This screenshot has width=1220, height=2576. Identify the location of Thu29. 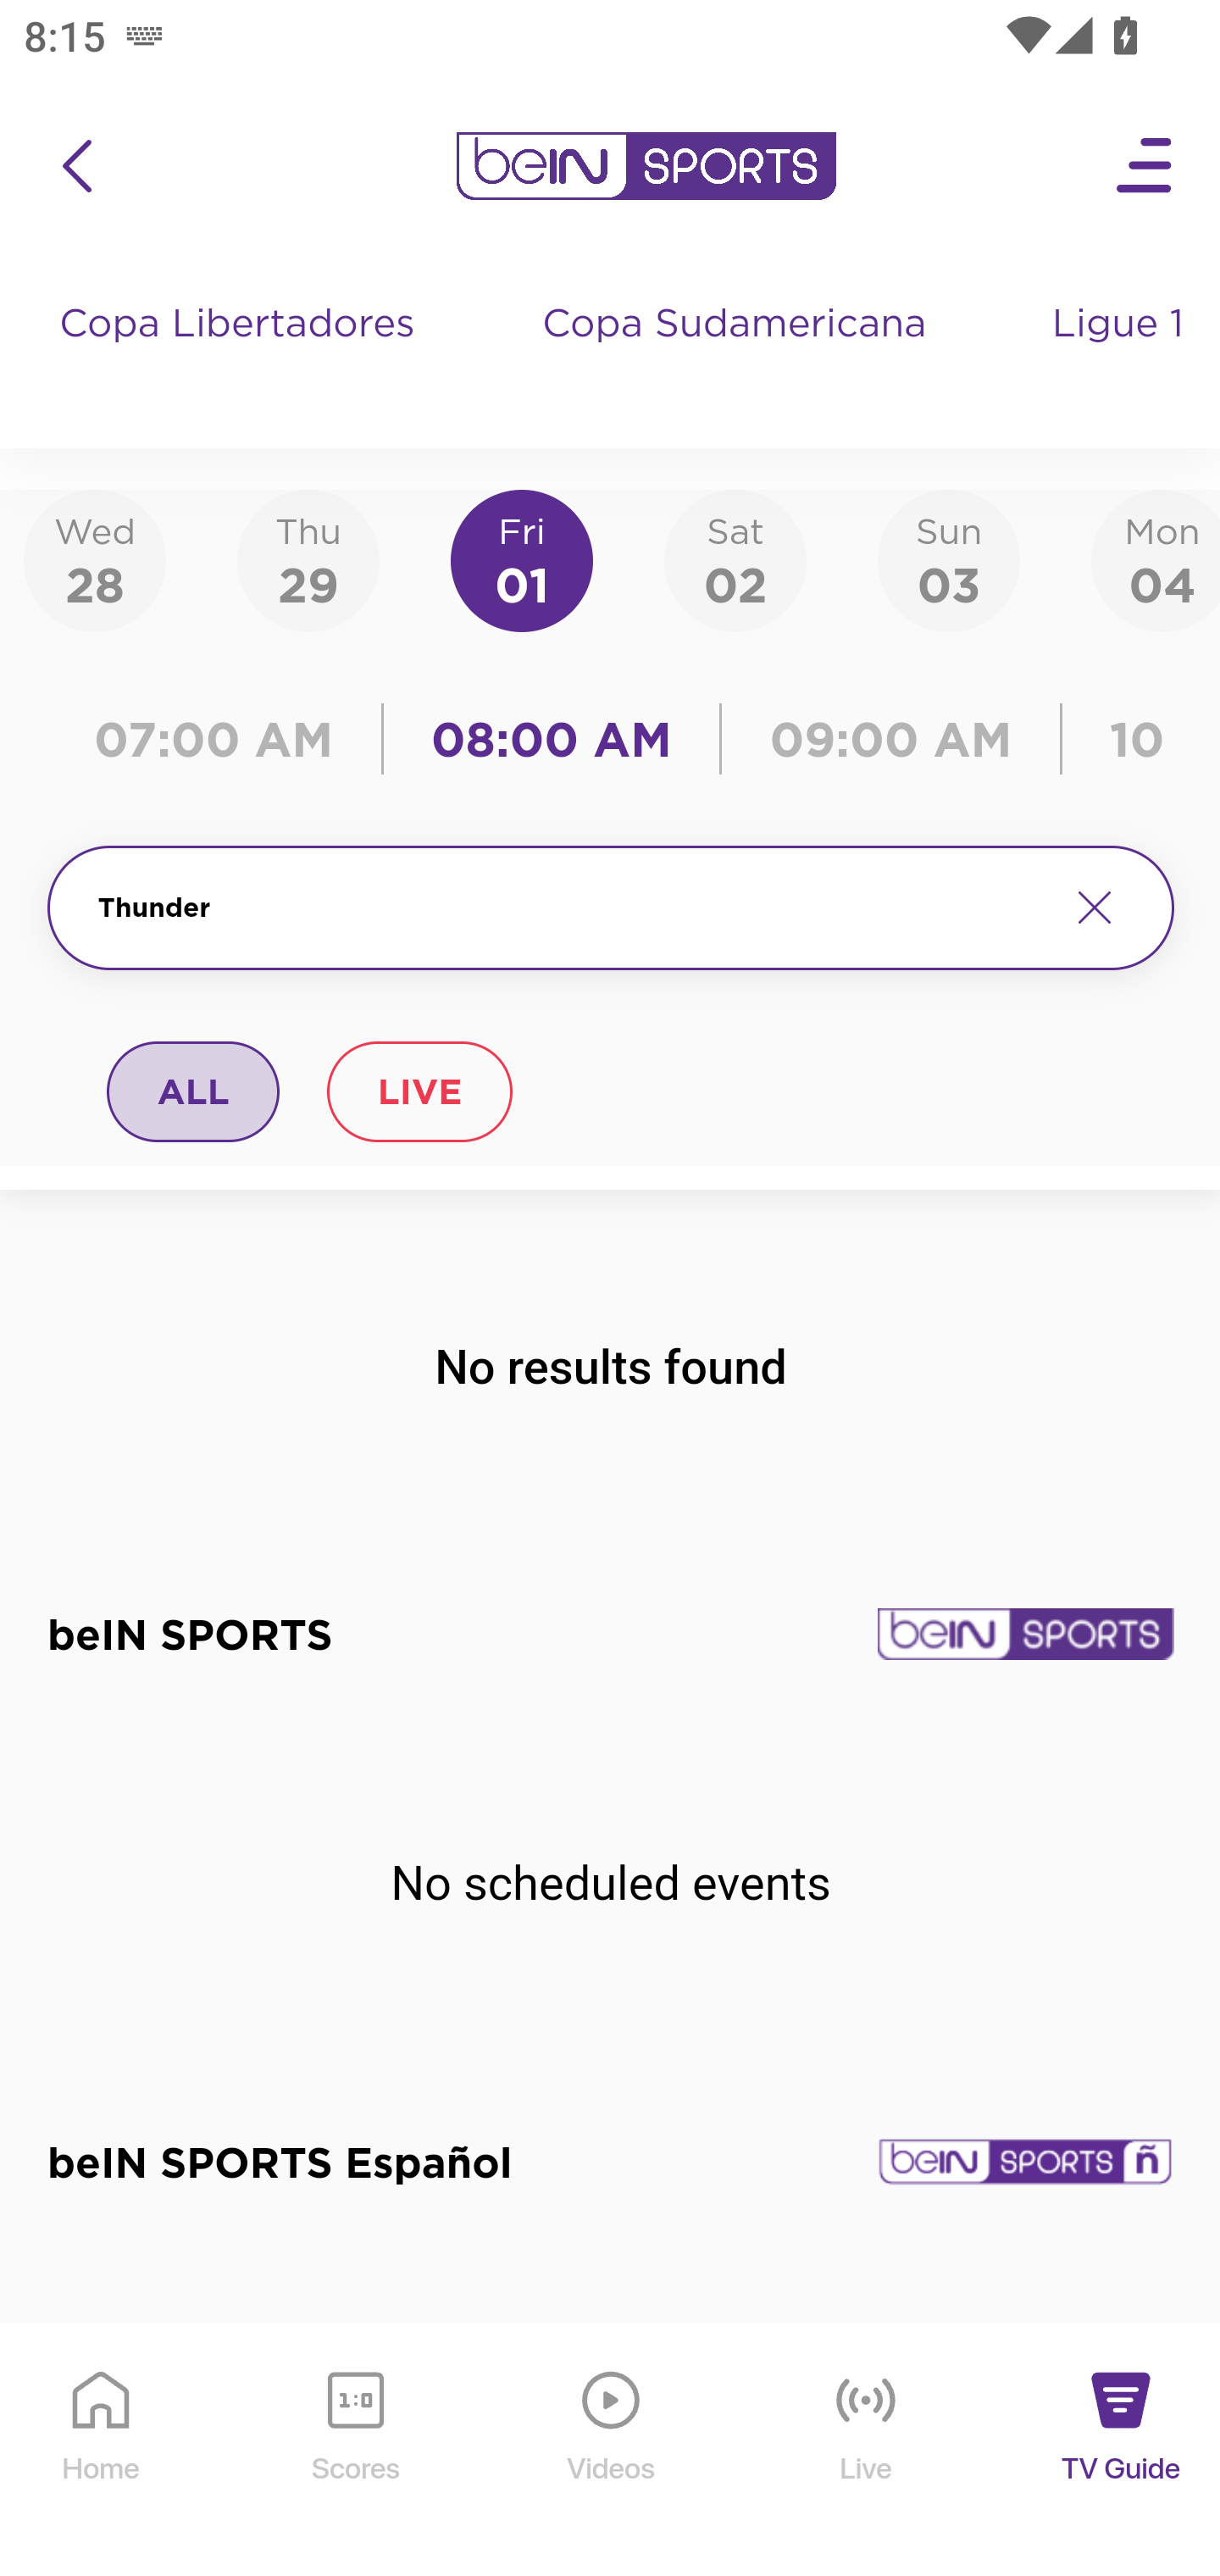
(308, 559).